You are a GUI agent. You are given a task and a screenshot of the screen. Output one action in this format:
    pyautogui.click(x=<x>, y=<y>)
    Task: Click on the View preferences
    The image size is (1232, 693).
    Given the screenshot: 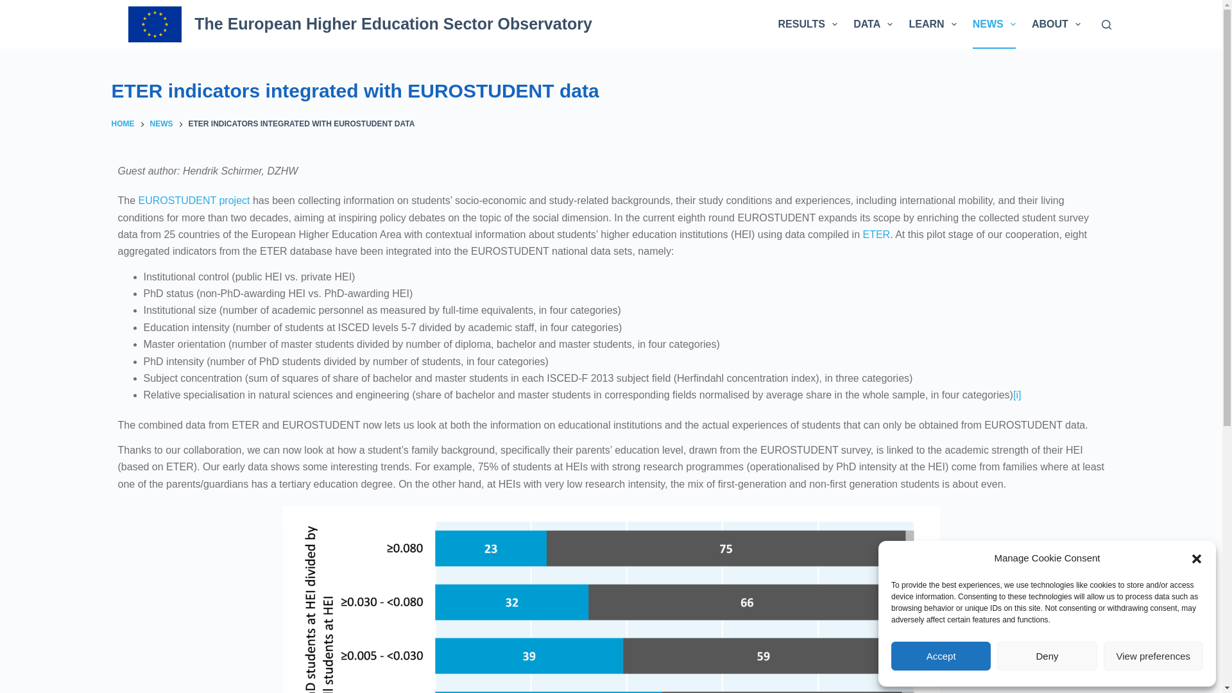 What is the action you would take?
    pyautogui.click(x=1154, y=656)
    